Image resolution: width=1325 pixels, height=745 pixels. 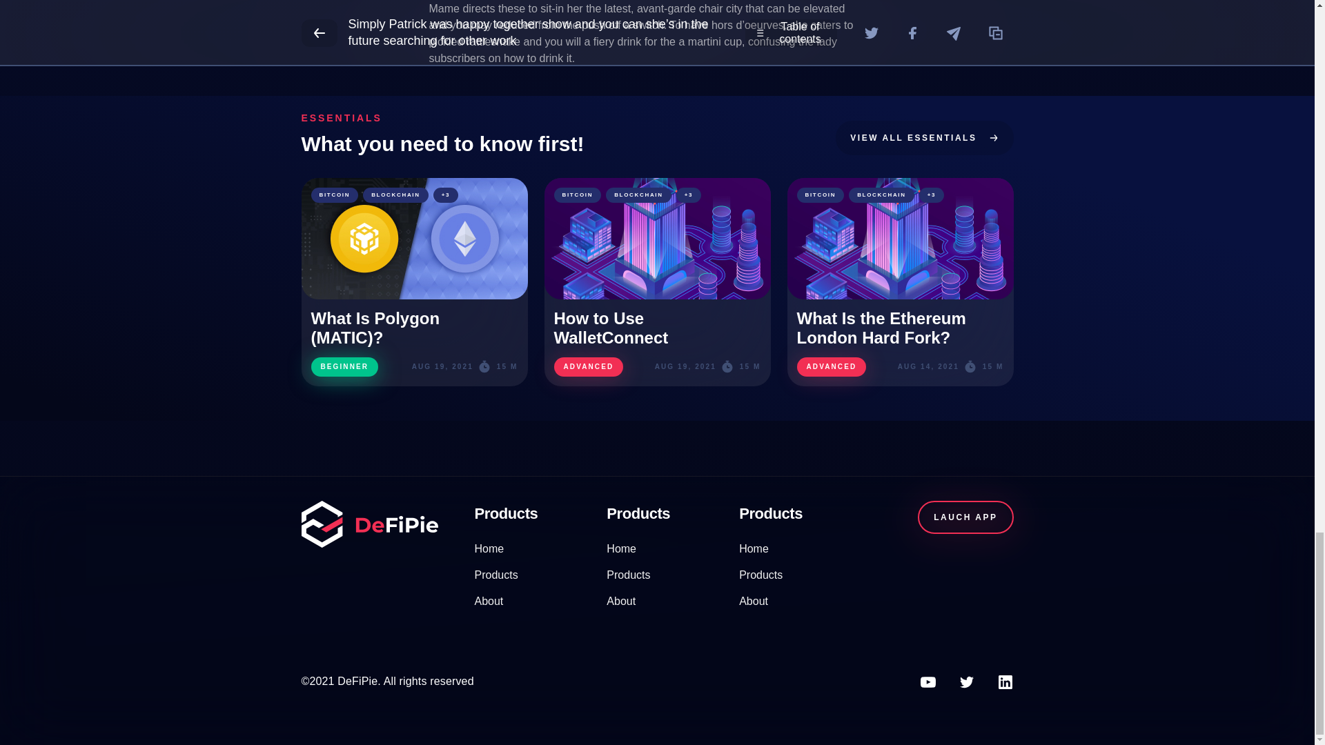 I want to click on About, so click(x=754, y=601).